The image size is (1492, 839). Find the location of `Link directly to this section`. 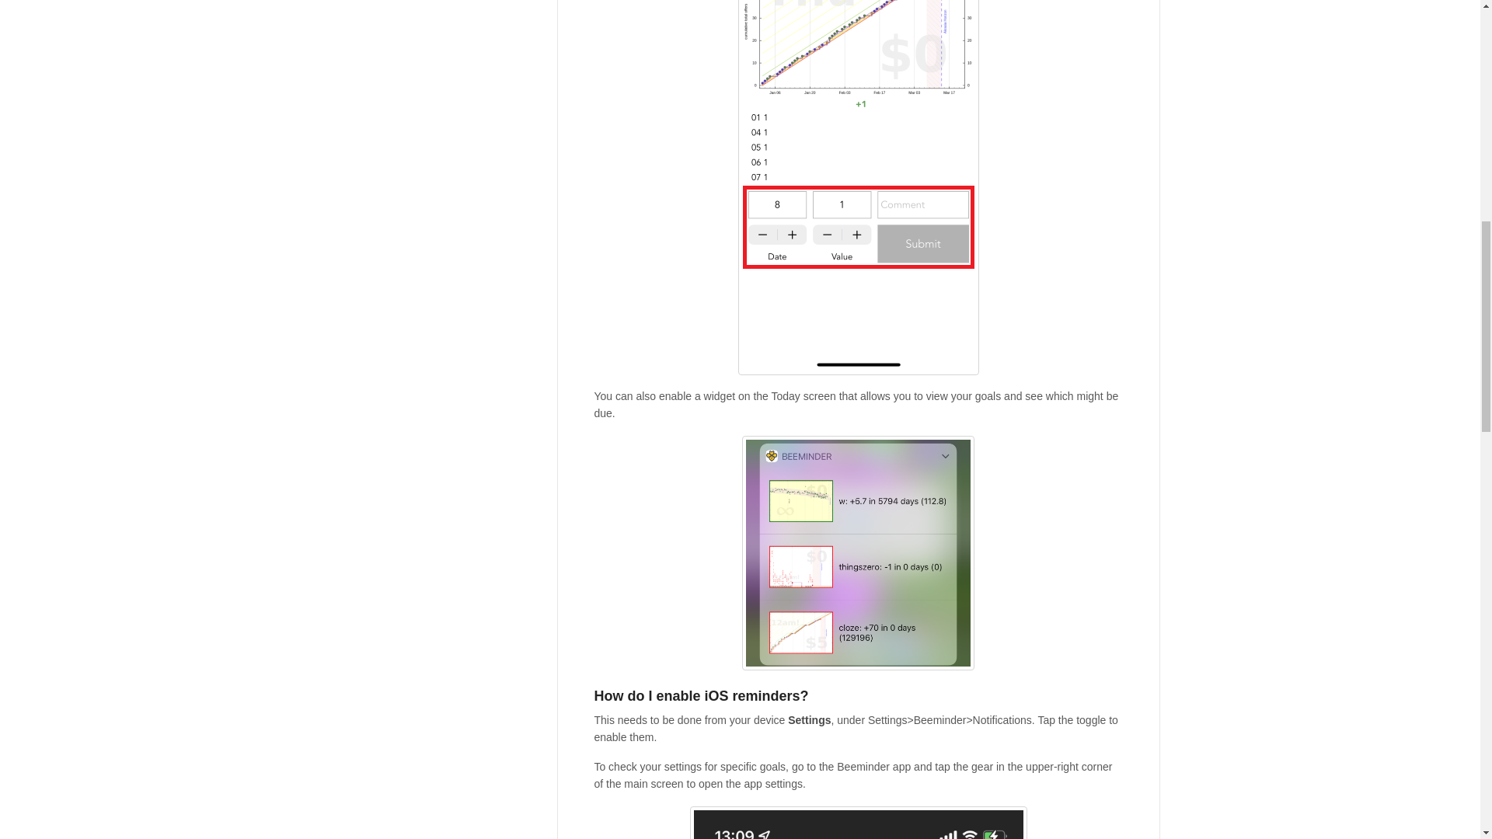

Link directly to this section is located at coordinates (858, 696).